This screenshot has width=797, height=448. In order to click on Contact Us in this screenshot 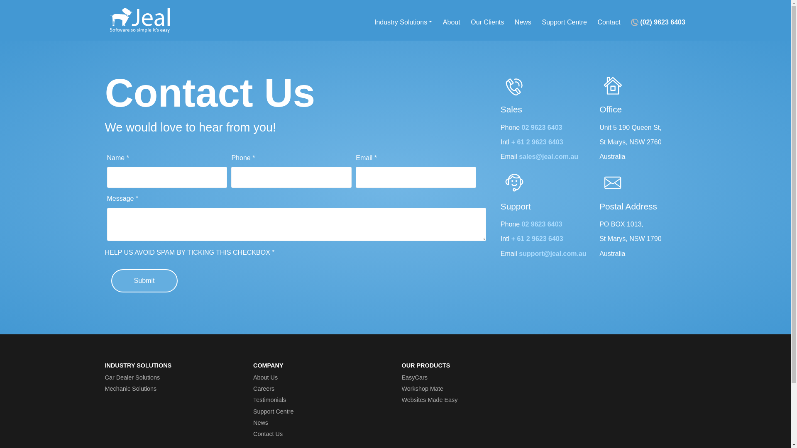, I will do `click(268, 434)`.